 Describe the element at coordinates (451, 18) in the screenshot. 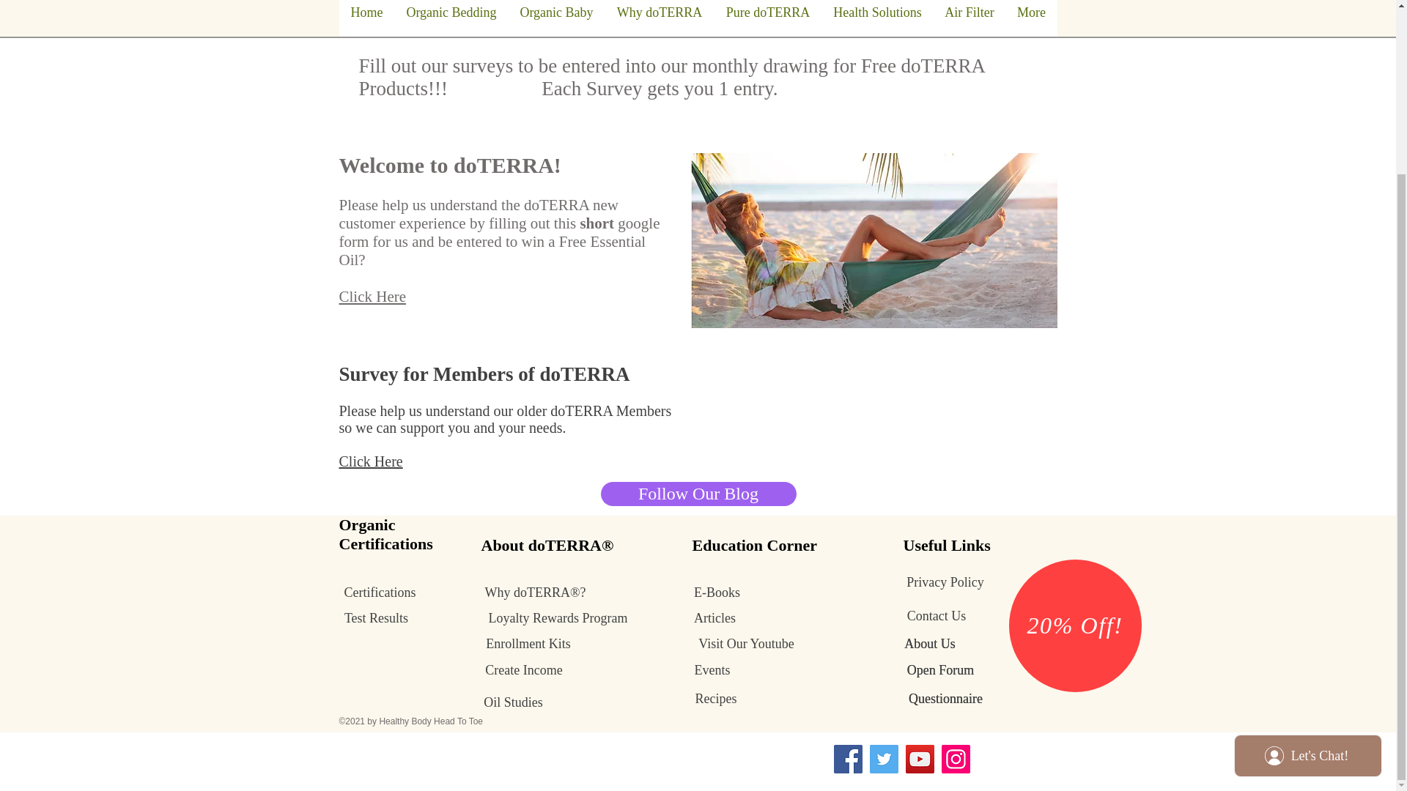

I see `Organic Bedding` at that location.